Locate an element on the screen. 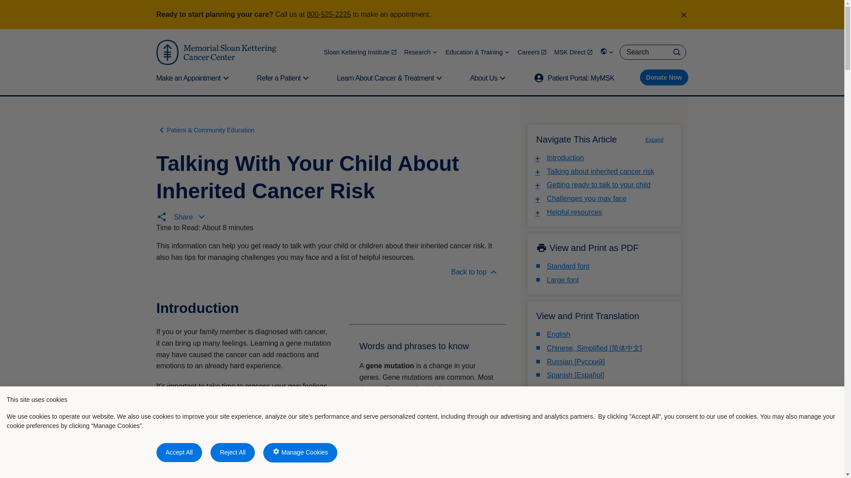  Reject All is located at coordinates (232, 452).